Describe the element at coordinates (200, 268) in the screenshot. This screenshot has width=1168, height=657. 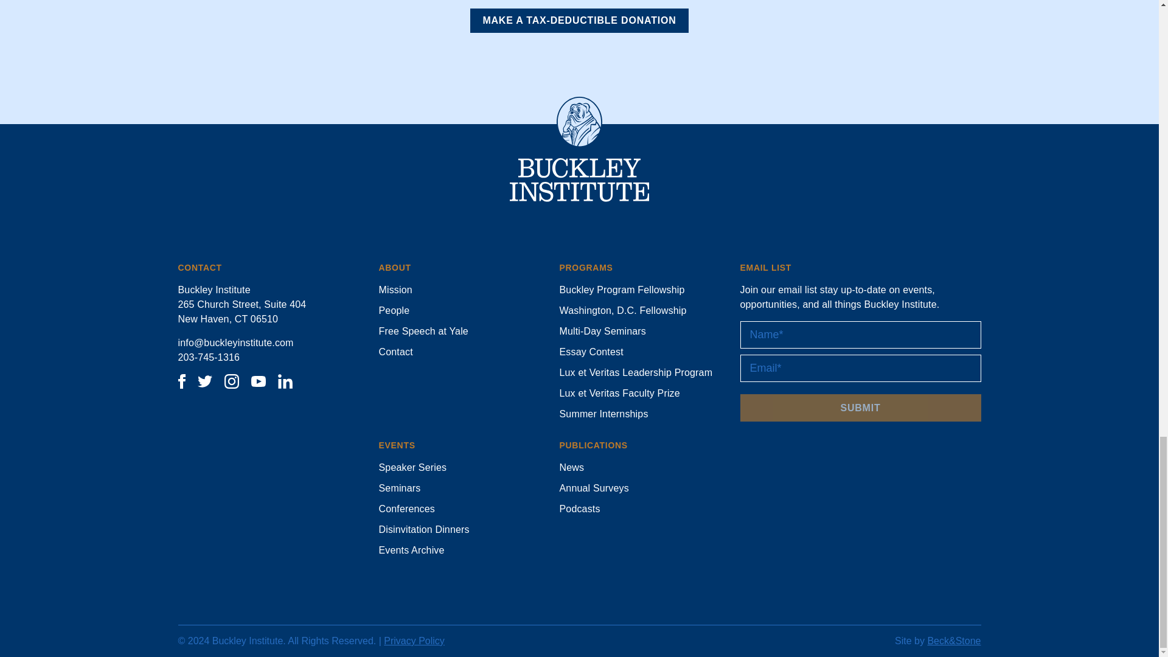
I see `CONTACT` at that location.